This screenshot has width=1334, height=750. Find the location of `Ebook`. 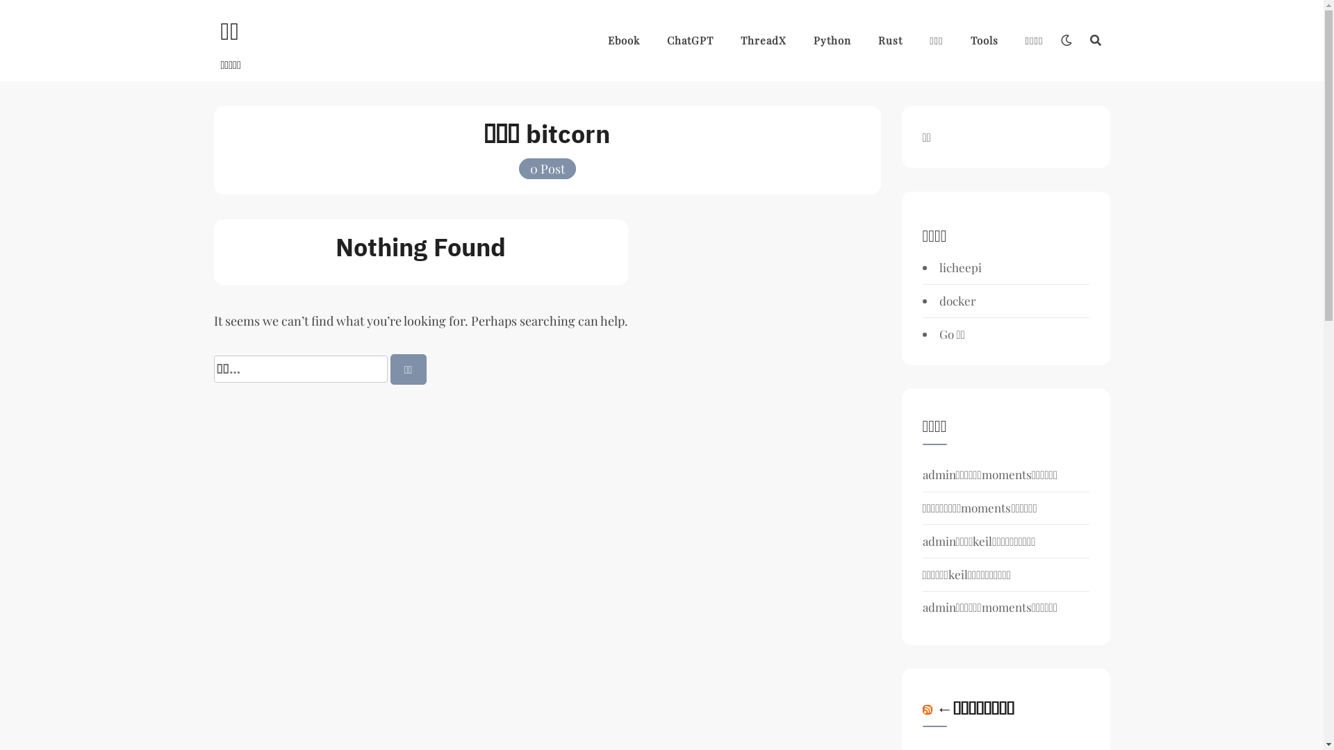

Ebook is located at coordinates (624, 40).